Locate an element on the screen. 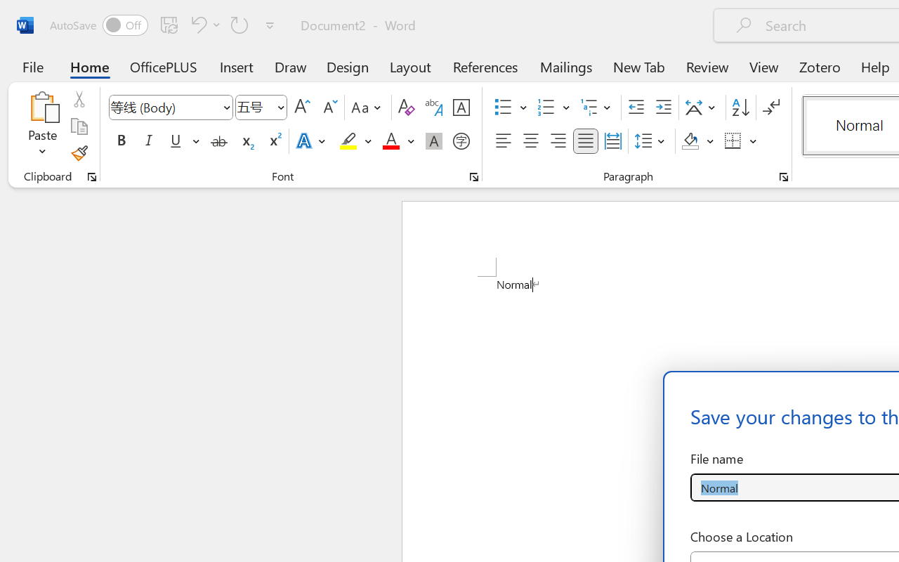  Quick Access Toolbar is located at coordinates (164, 25).